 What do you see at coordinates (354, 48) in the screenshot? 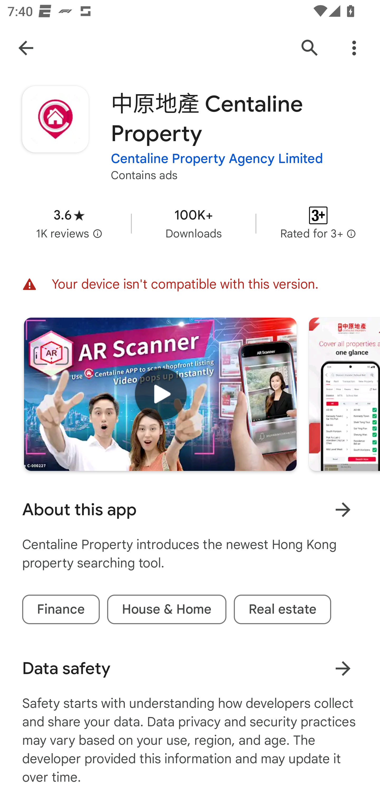
I see `More Options` at bounding box center [354, 48].